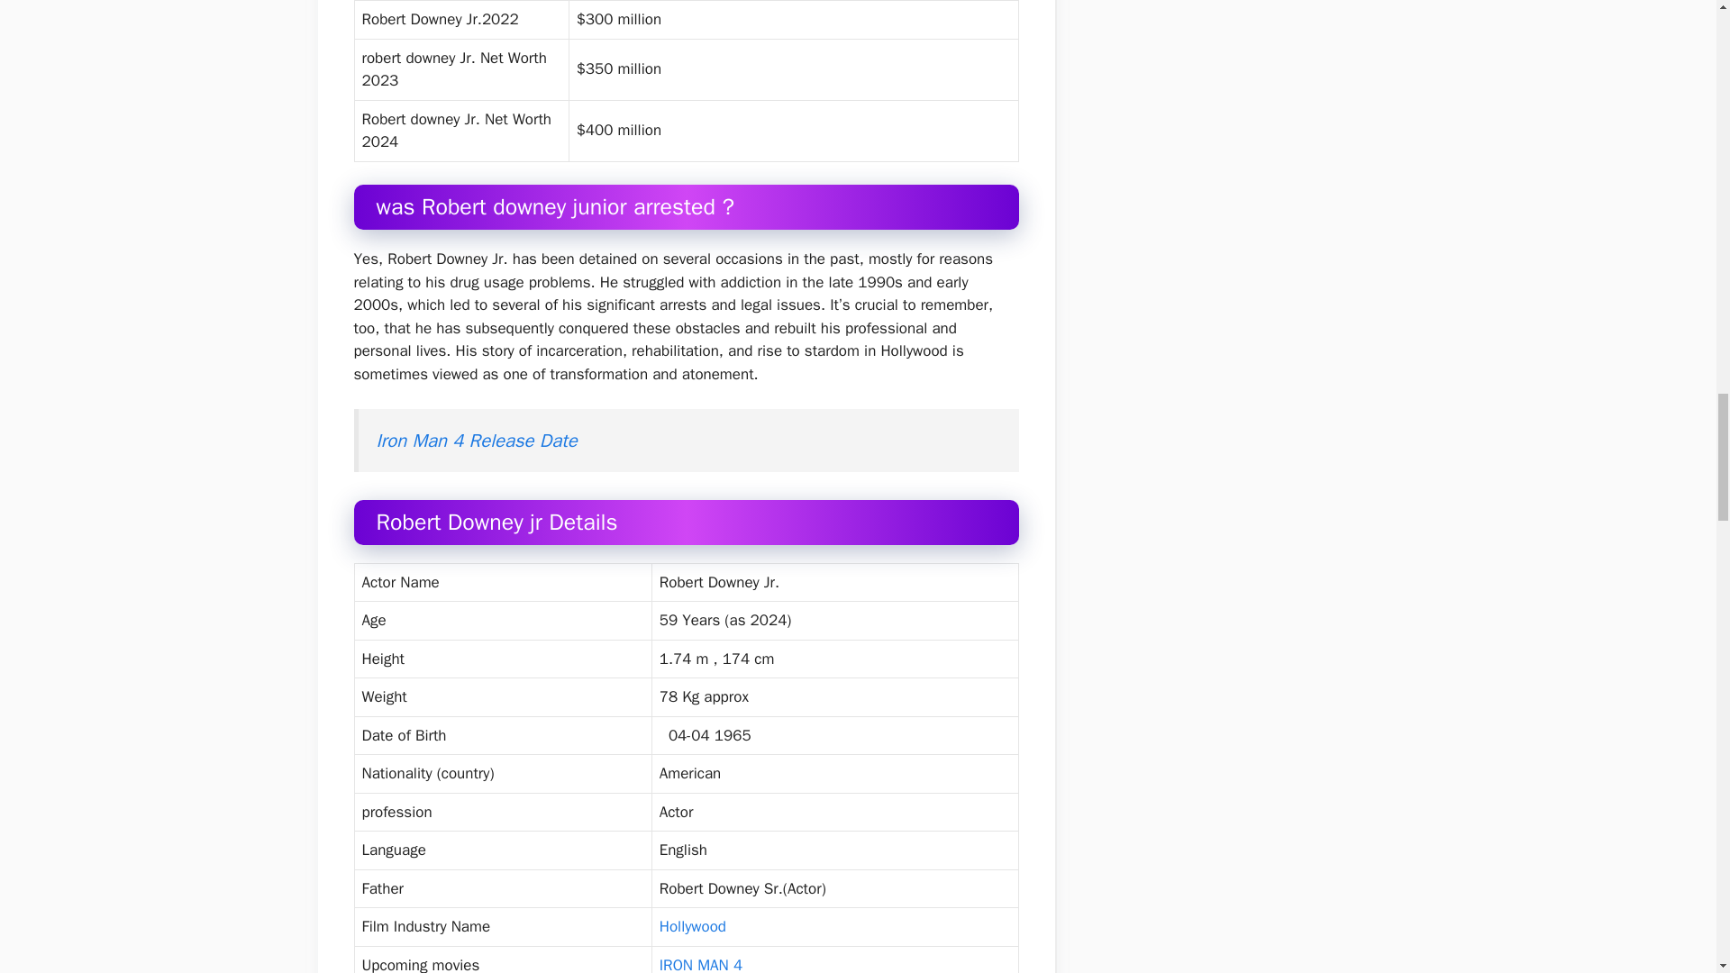 Image resolution: width=1730 pixels, height=973 pixels. Describe the element at coordinates (700, 964) in the screenshot. I see `IRON MAN 4` at that location.